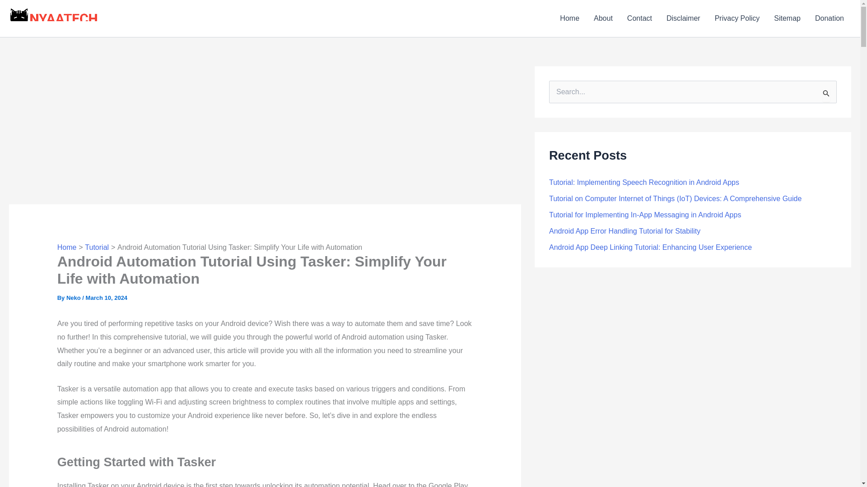  Describe the element at coordinates (74, 298) in the screenshot. I see `View all posts by Neko` at that location.